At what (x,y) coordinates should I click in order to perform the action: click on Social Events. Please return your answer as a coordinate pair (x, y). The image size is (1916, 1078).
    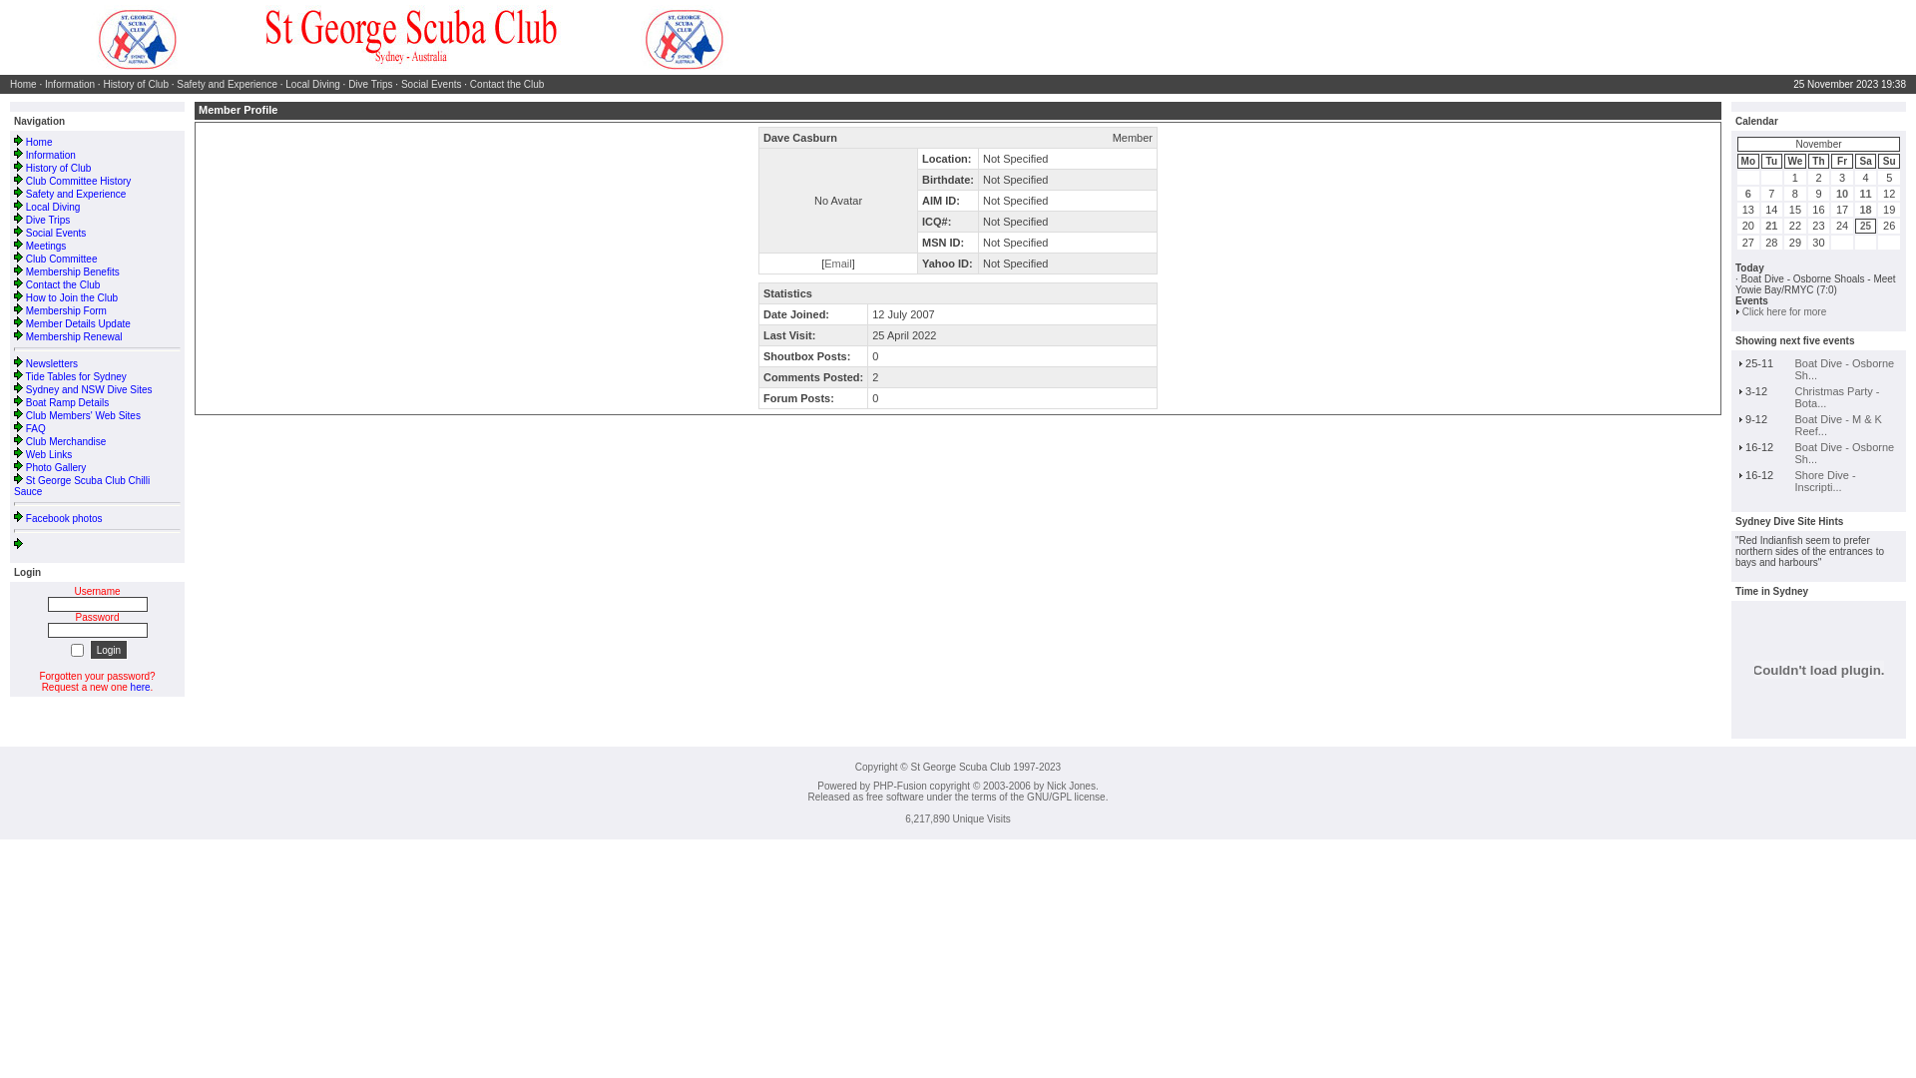
    Looking at the image, I should click on (431, 84).